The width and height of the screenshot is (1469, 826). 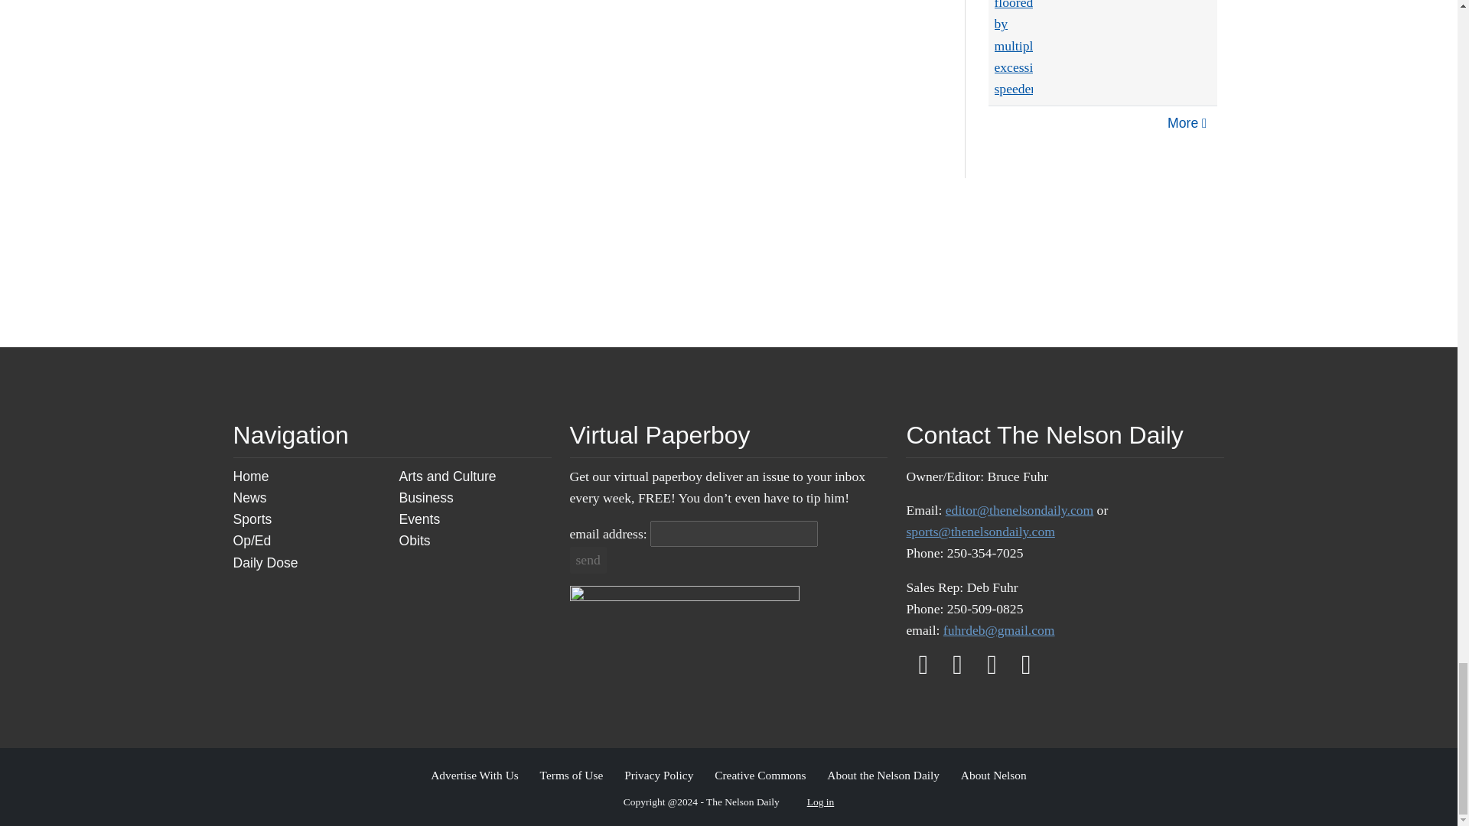 What do you see at coordinates (900, 262) in the screenshot?
I see `3rd party ad content` at bounding box center [900, 262].